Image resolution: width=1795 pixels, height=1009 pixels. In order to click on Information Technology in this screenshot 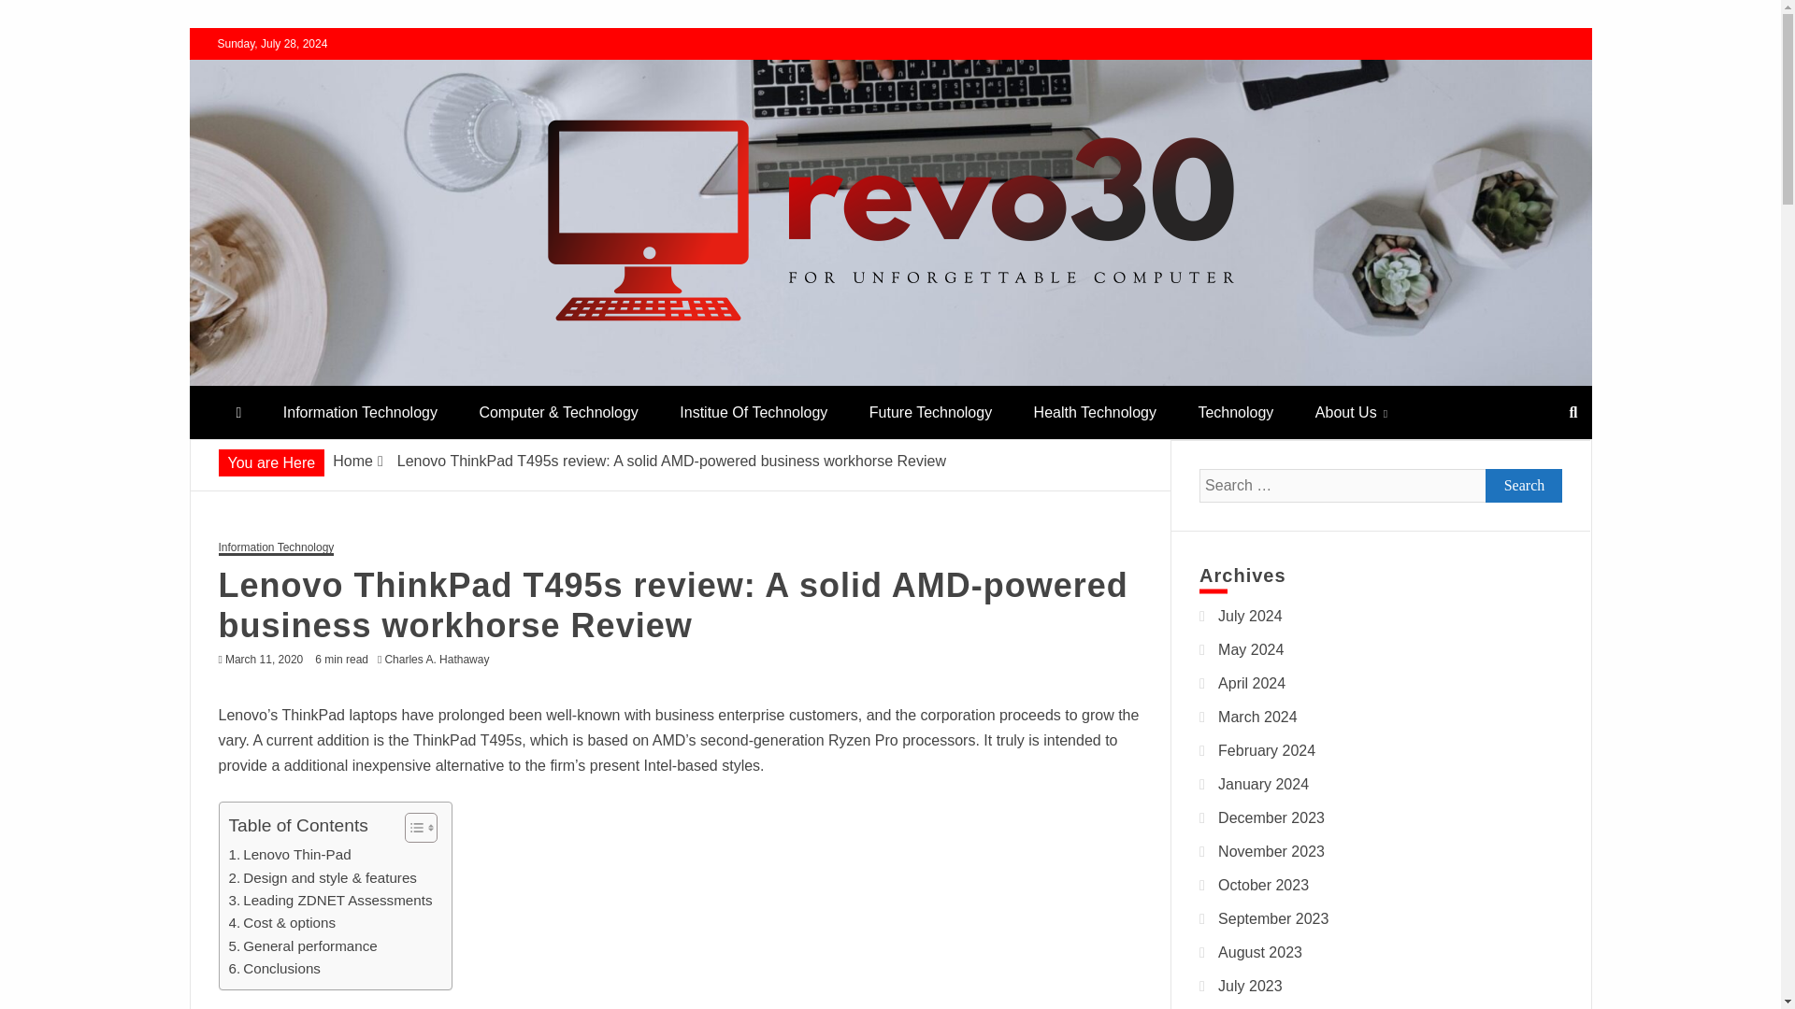, I will do `click(277, 548)`.